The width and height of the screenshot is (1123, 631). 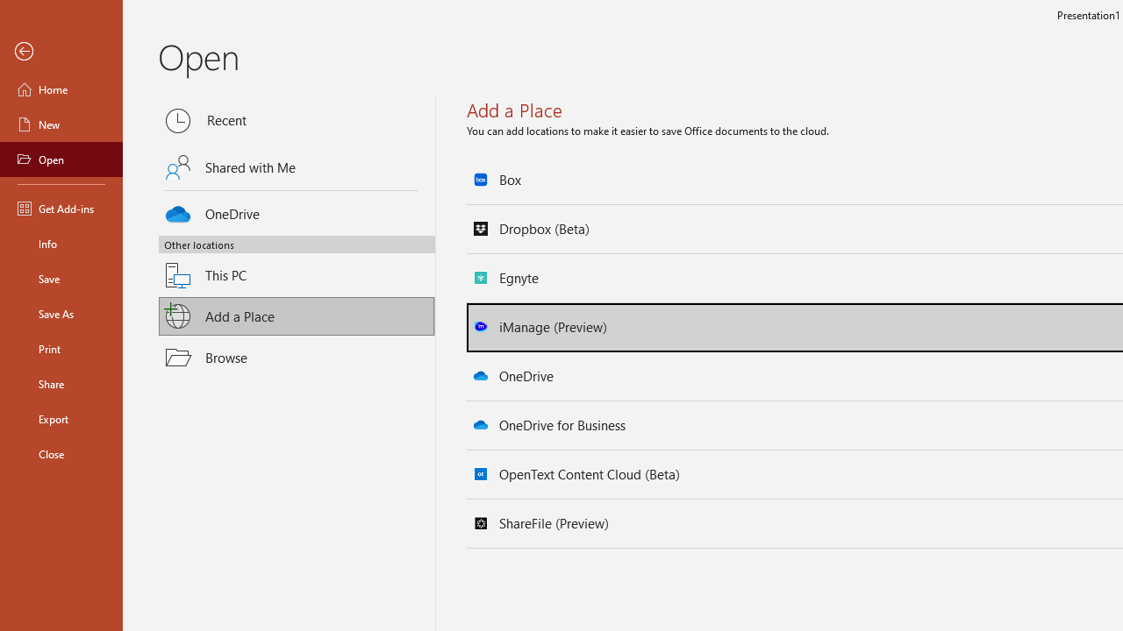 I want to click on Get Add-ins, so click(x=61, y=209).